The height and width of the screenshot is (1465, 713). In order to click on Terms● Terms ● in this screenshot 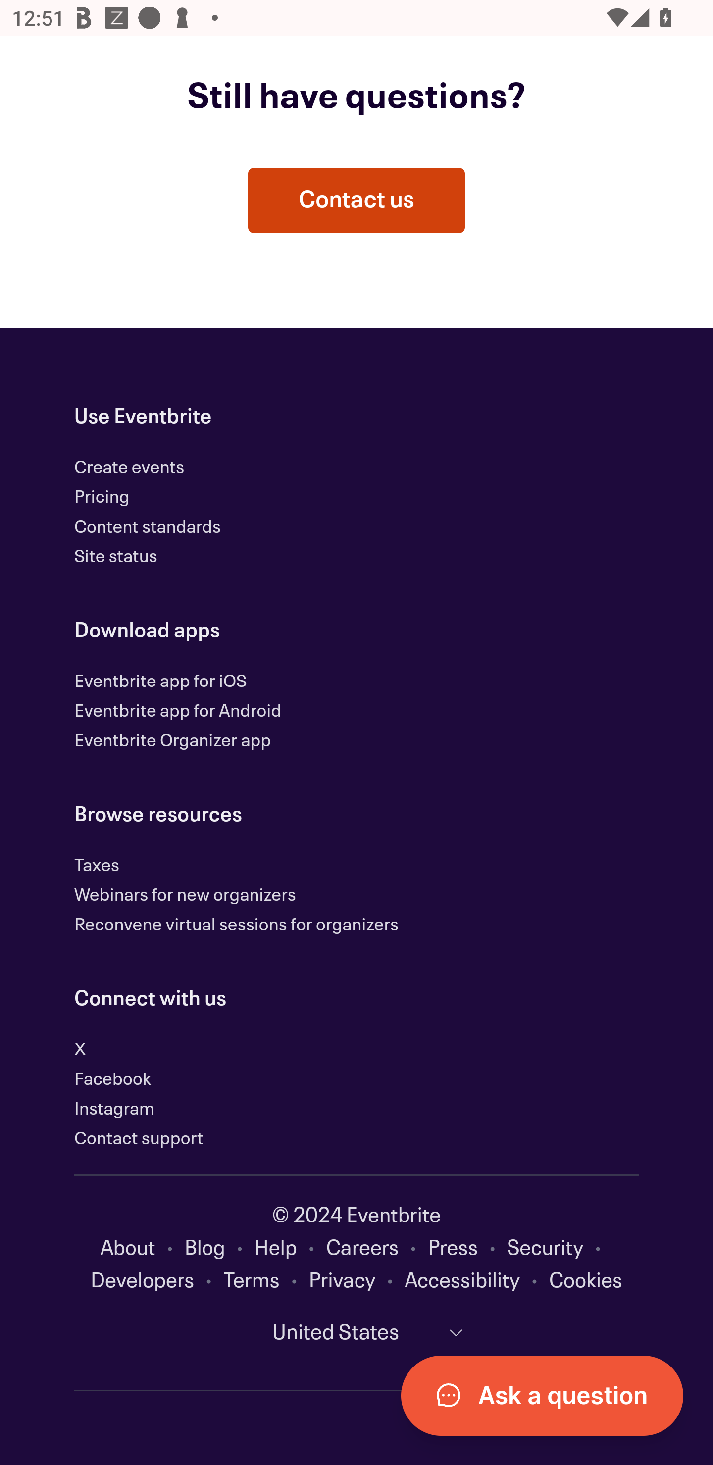, I will do `click(265, 1282)`.